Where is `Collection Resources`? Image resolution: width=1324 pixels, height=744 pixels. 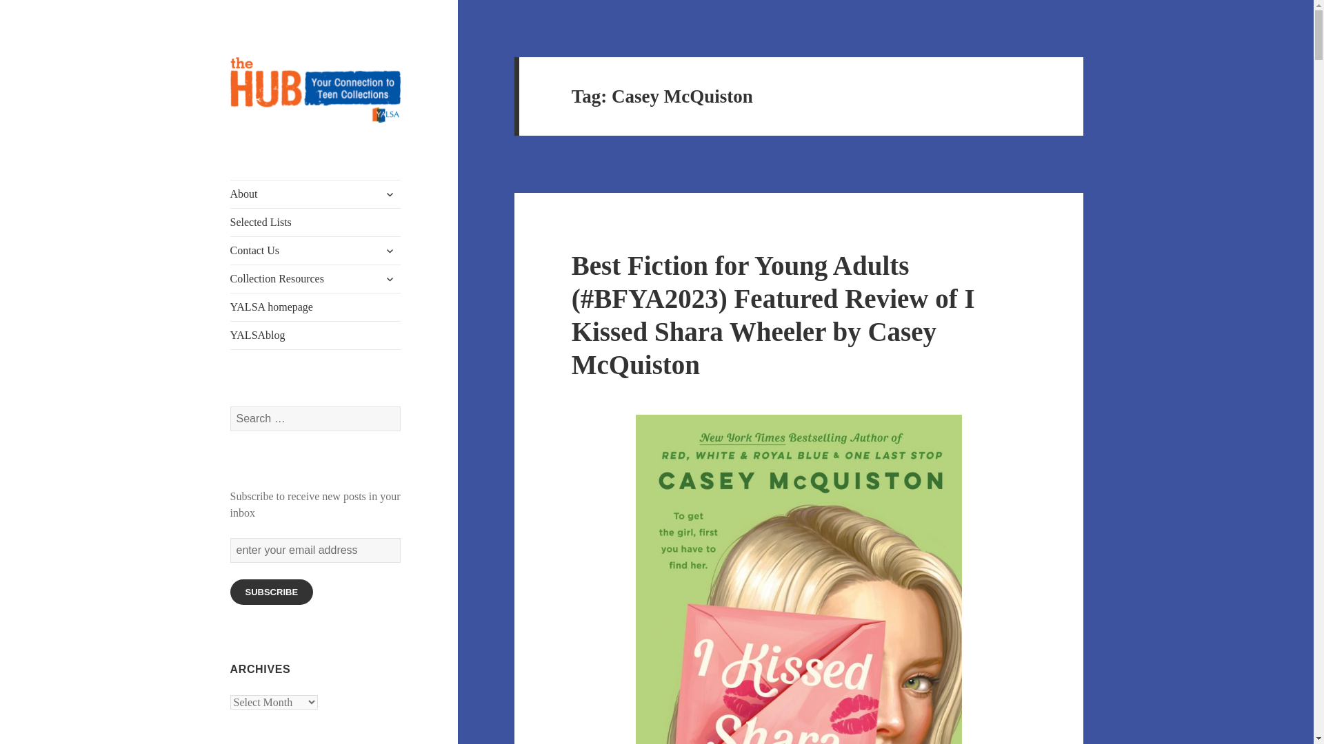
Collection Resources is located at coordinates (316, 278).